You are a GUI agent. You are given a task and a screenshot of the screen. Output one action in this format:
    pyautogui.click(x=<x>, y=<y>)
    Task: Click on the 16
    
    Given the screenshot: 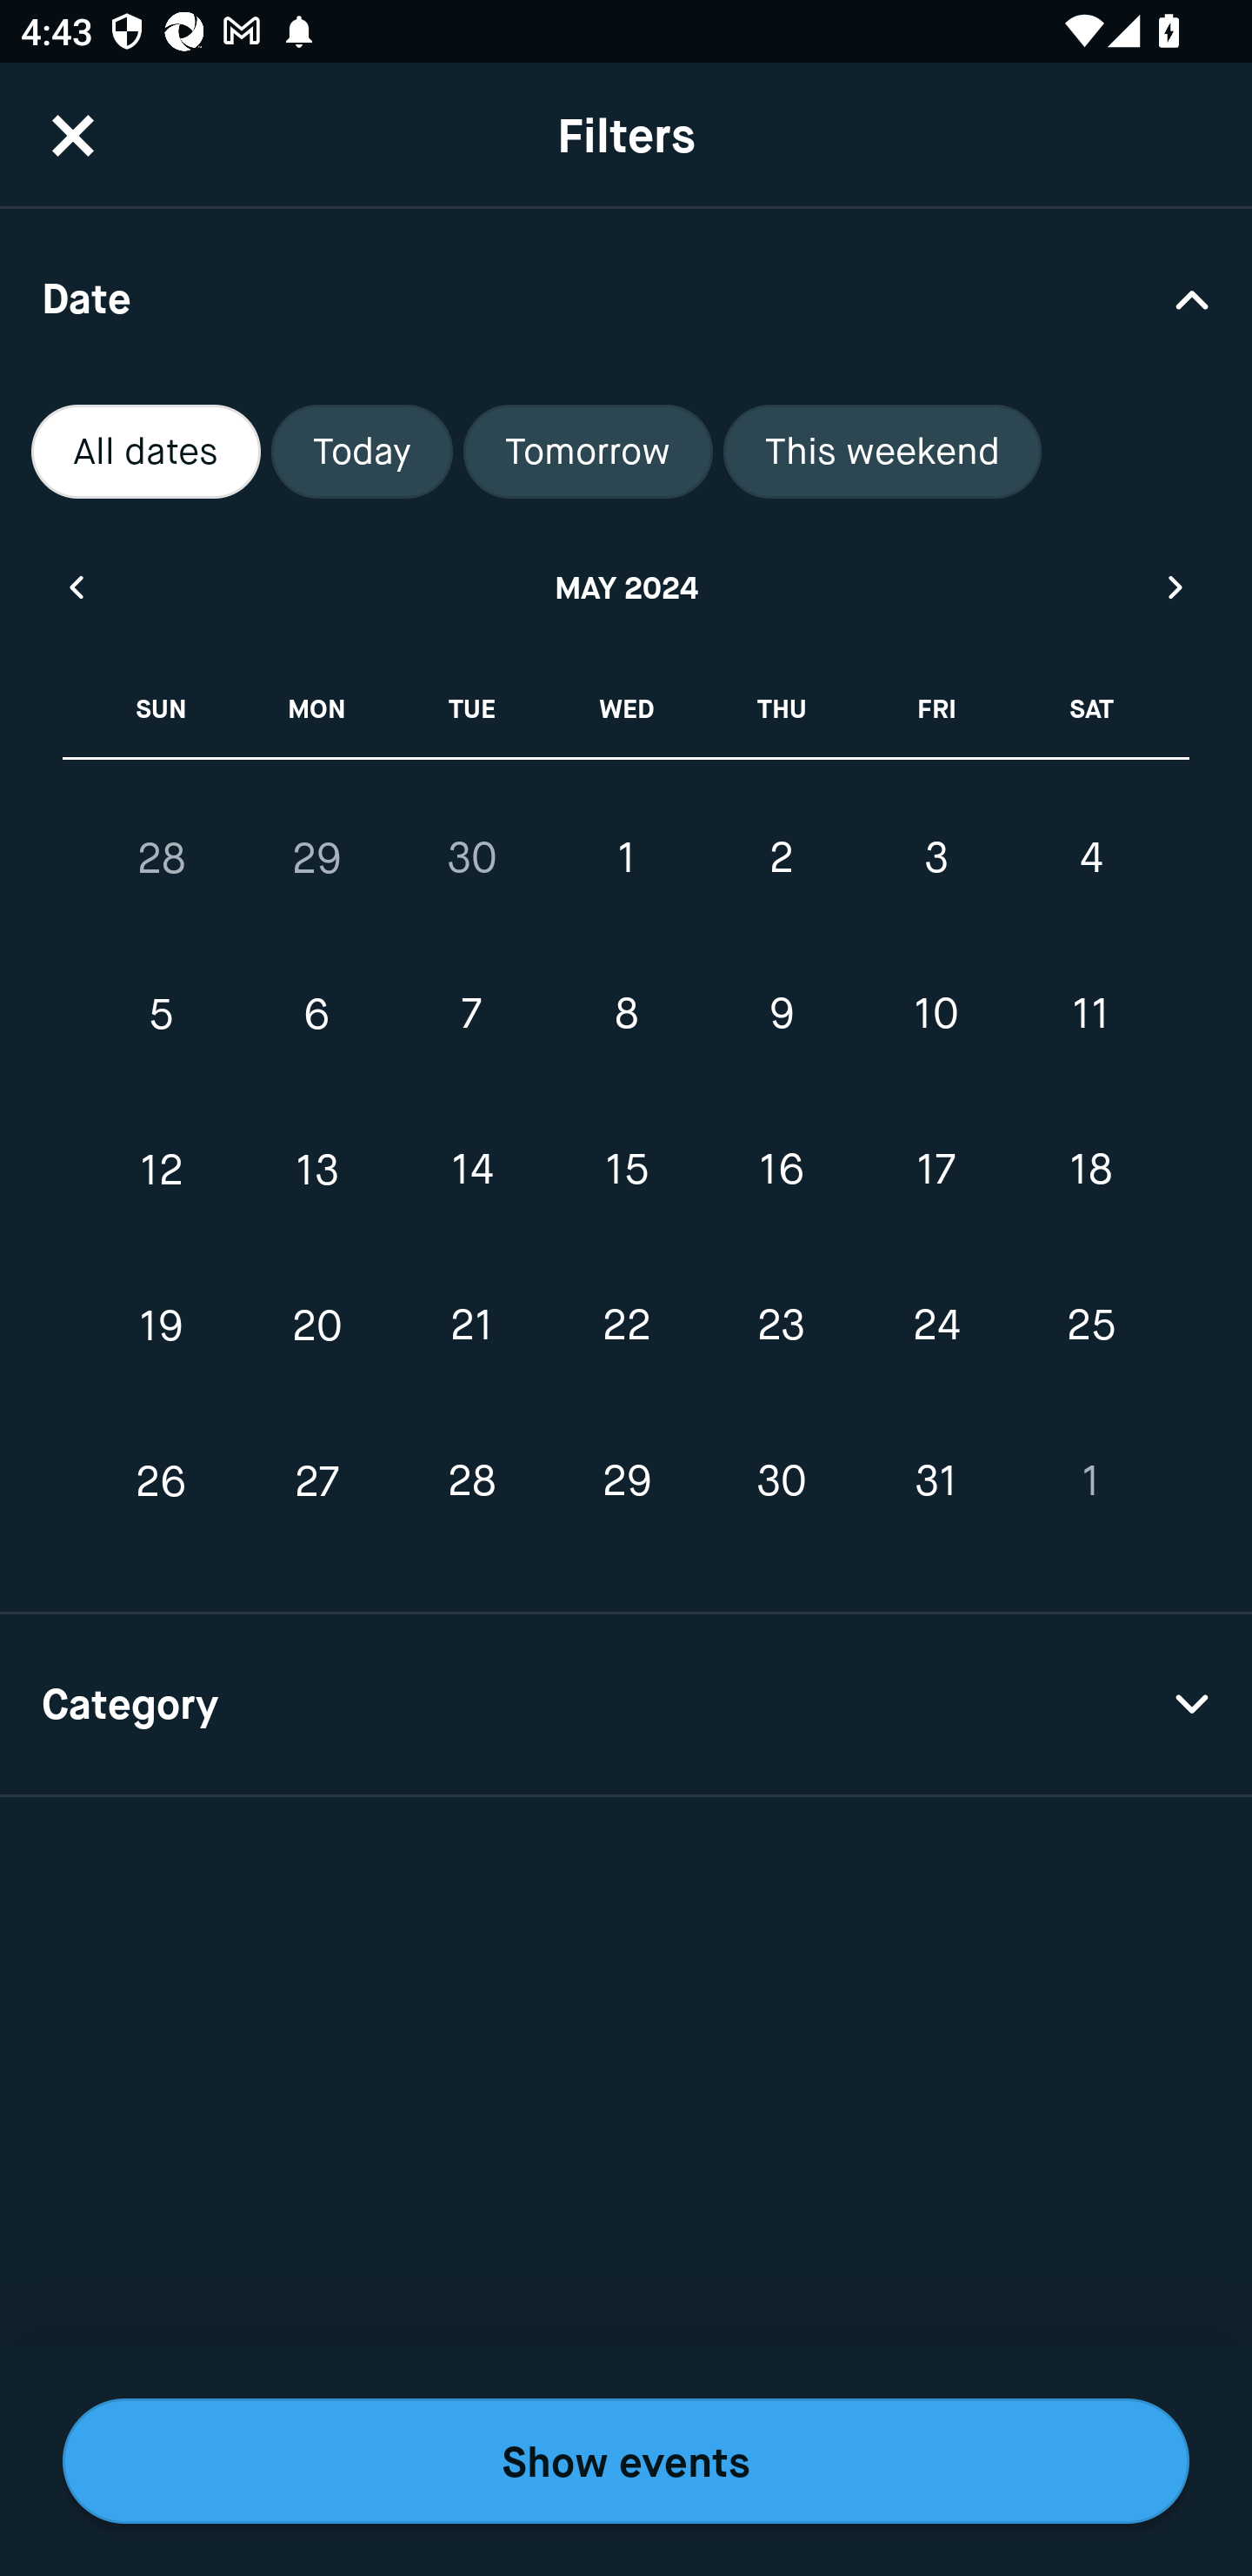 What is the action you would take?
    pyautogui.click(x=781, y=1170)
    